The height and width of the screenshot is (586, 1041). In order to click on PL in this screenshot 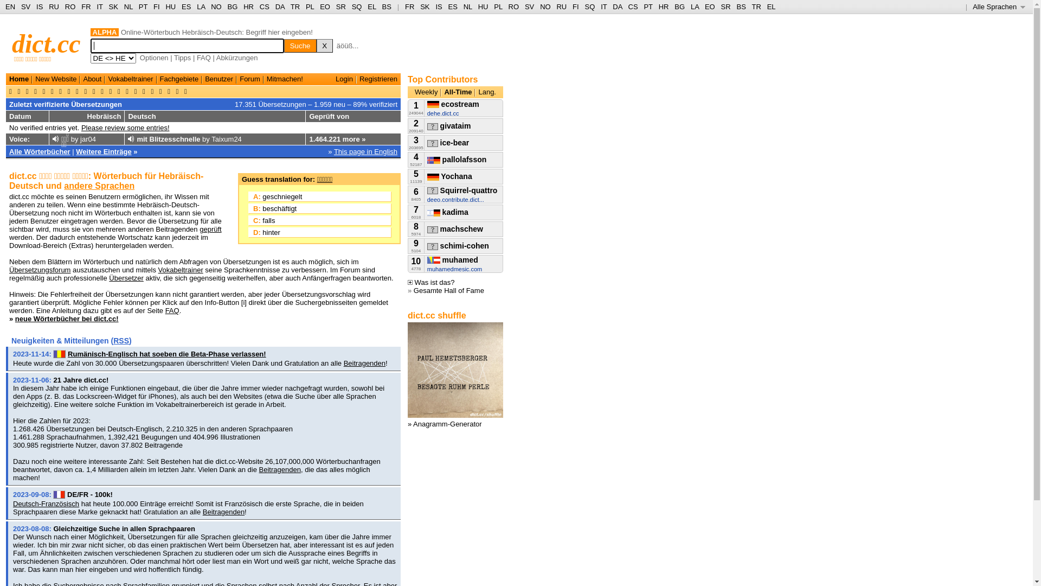, I will do `click(310, 7)`.